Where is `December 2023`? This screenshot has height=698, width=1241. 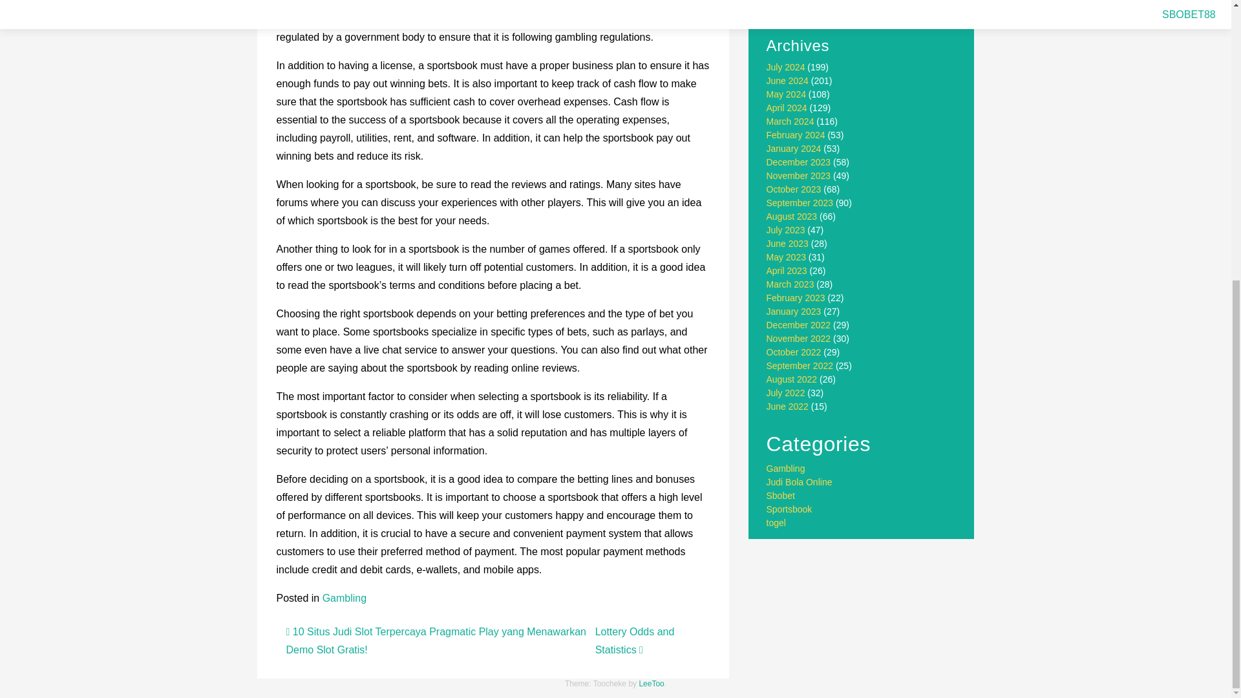
December 2023 is located at coordinates (799, 162).